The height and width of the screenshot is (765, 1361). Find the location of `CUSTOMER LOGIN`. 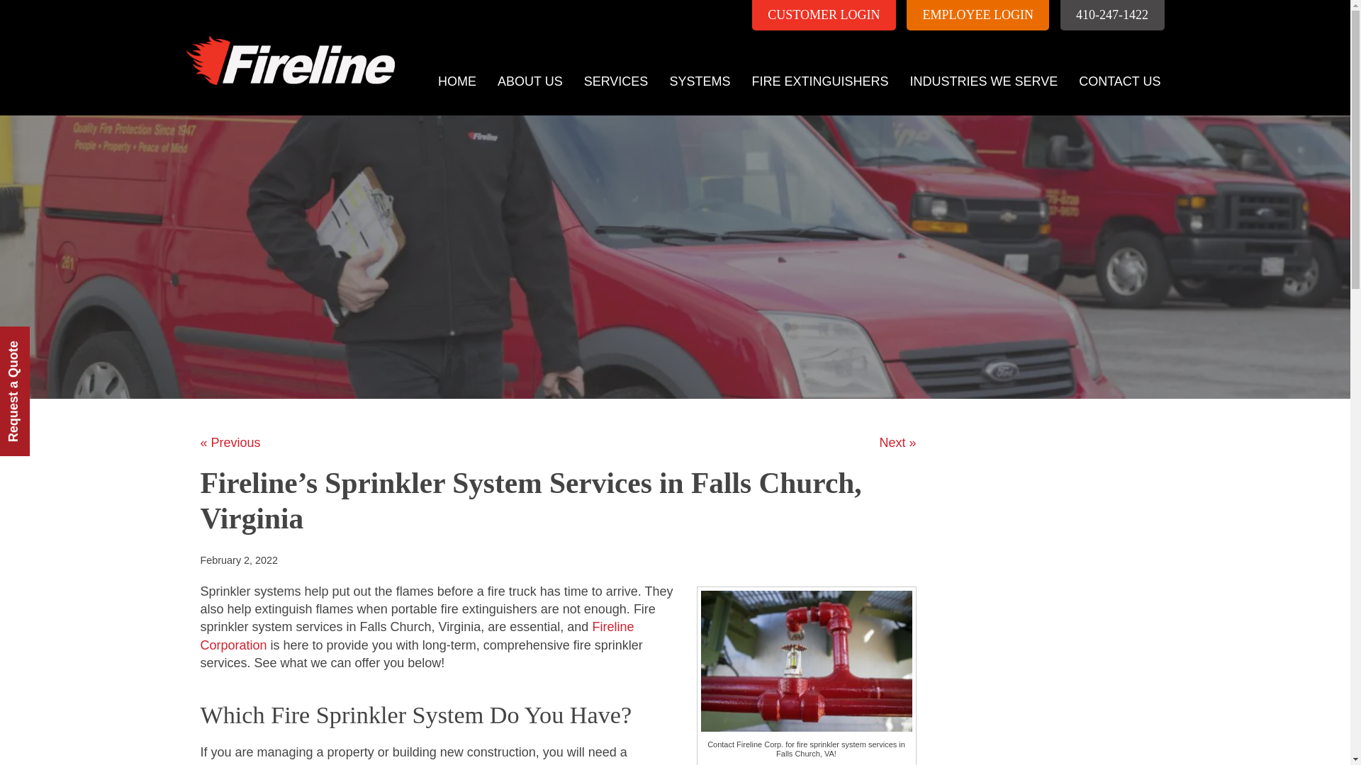

CUSTOMER LOGIN is located at coordinates (824, 16).